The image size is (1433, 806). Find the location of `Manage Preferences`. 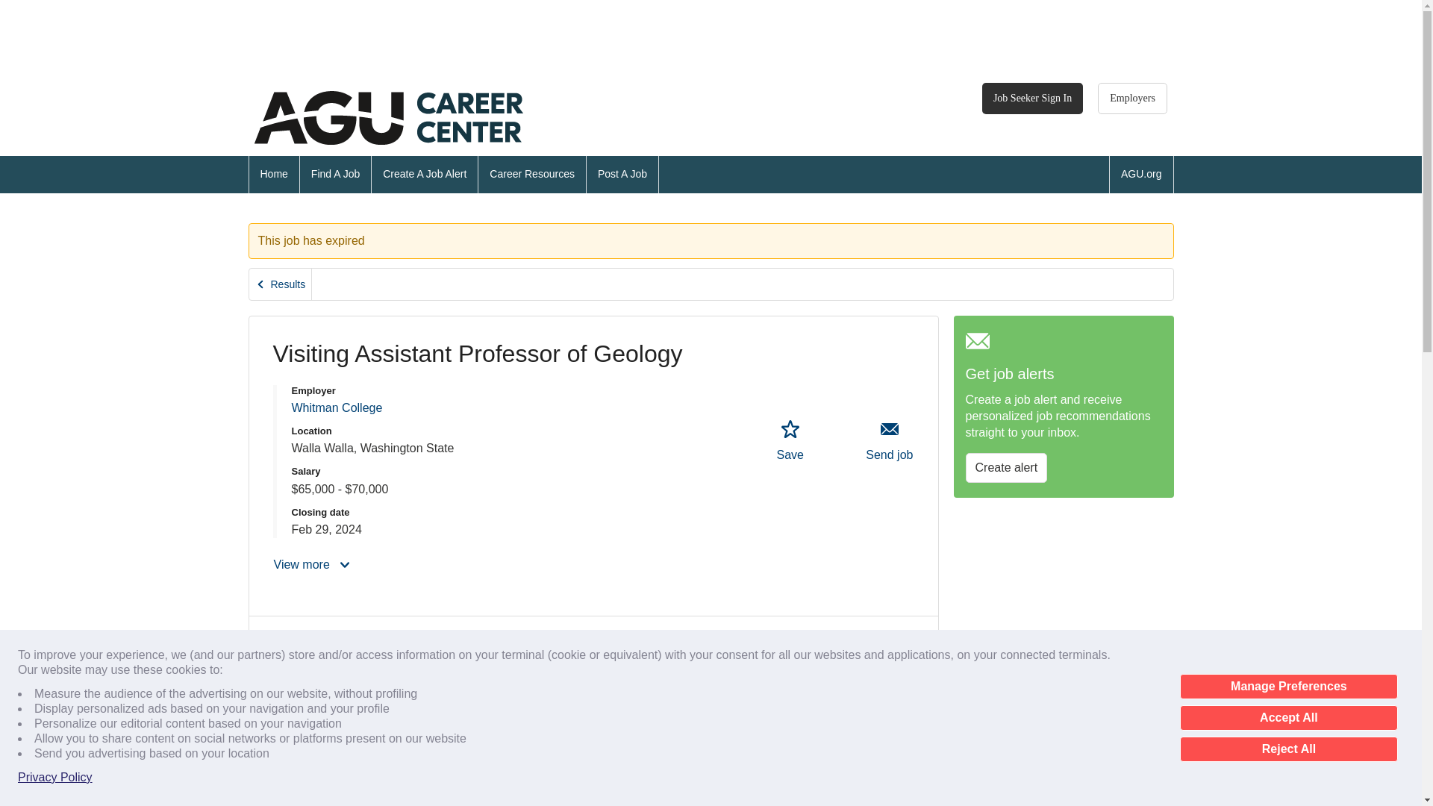

Manage Preferences is located at coordinates (1288, 687).